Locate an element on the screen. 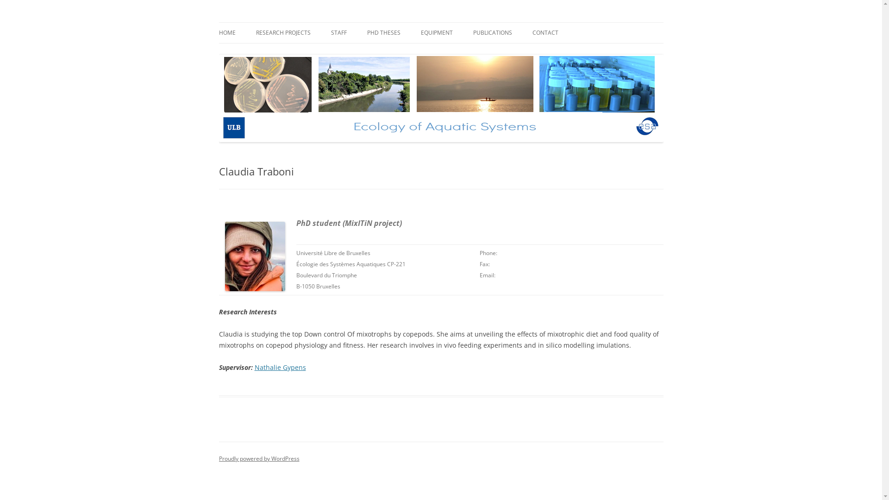 The height and width of the screenshot is (500, 889). Proudly powered by WordPress is located at coordinates (259, 458).